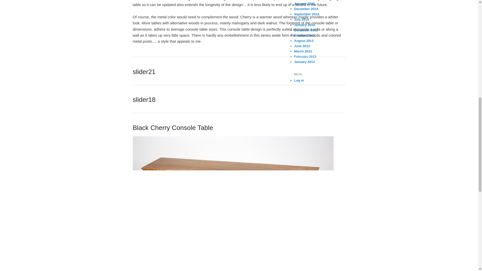 Image resolution: width=482 pixels, height=271 pixels. What do you see at coordinates (173, 127) in the screenshot?
I see `Permalink to Black Cherry Console Table` at bounding box center [173, 127].